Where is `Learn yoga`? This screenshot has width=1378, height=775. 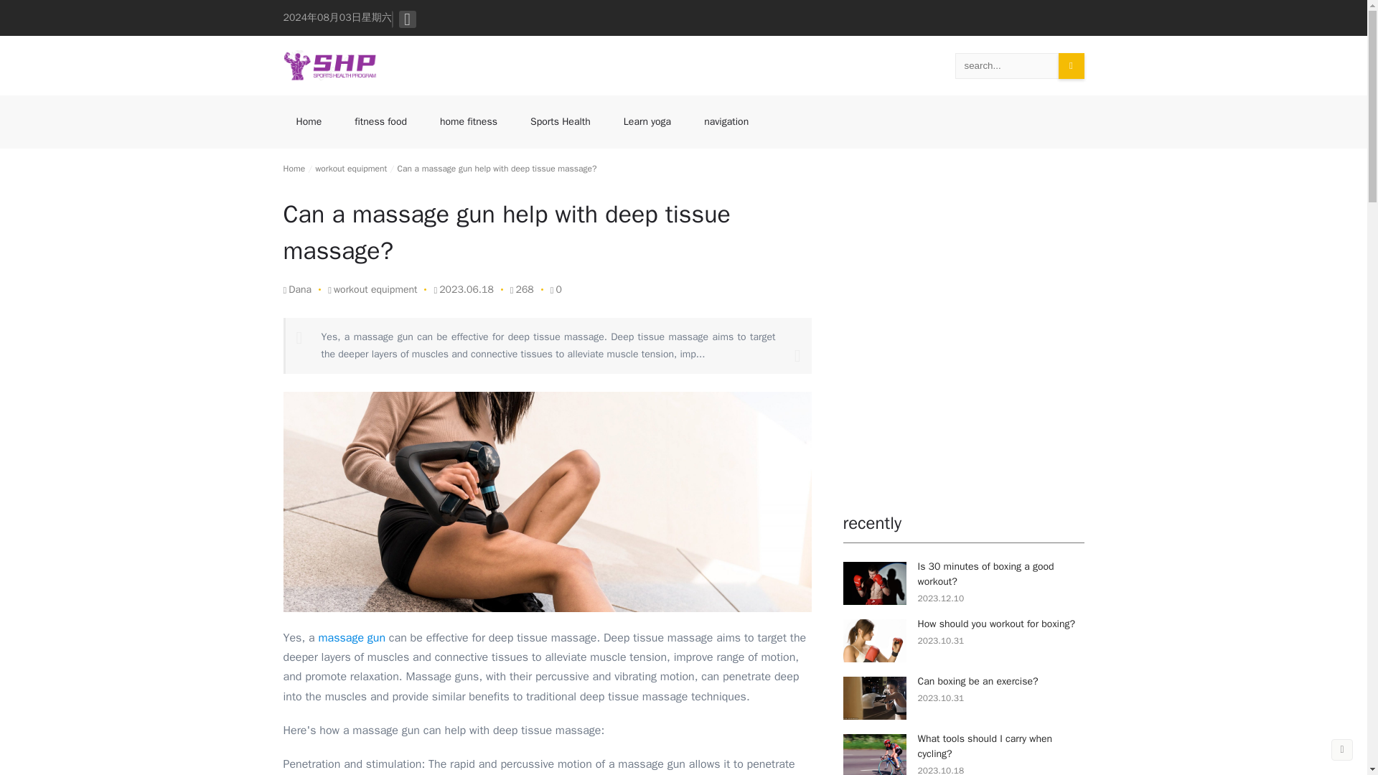 Learn yoga is located at coordinates (647, 123).